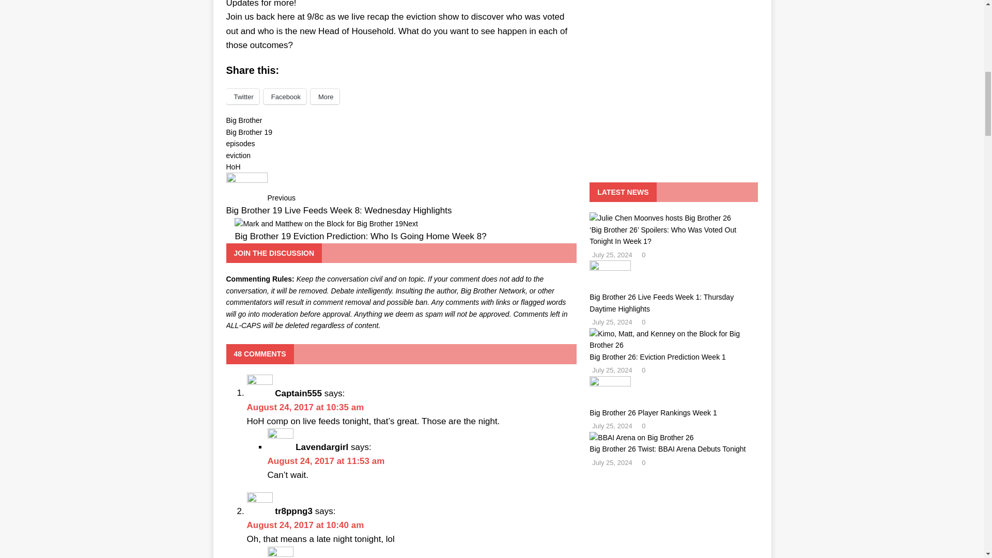  Describe the element at coordinates (285, 96) in the screenshot. I see `Click to share on Facebook` at that location.